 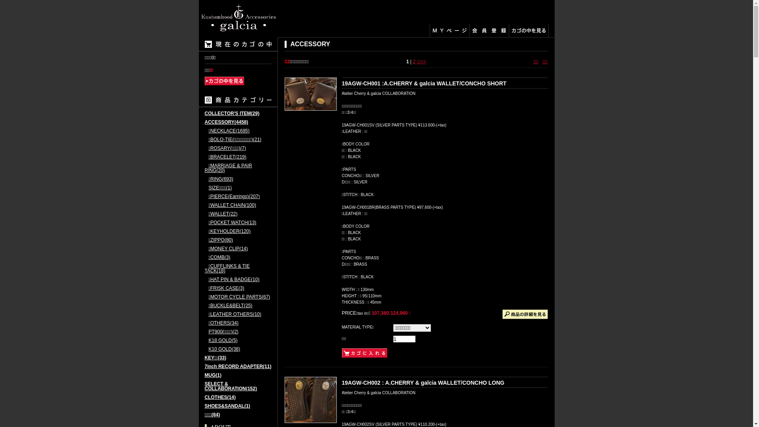 I want to click on SHOES&SANDAL(1), so click(x=238, y=408).